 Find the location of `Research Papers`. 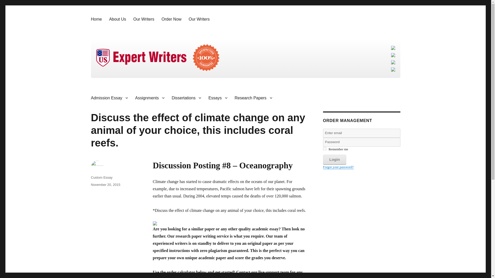

Research Papers is located at coordinates (253, 98).